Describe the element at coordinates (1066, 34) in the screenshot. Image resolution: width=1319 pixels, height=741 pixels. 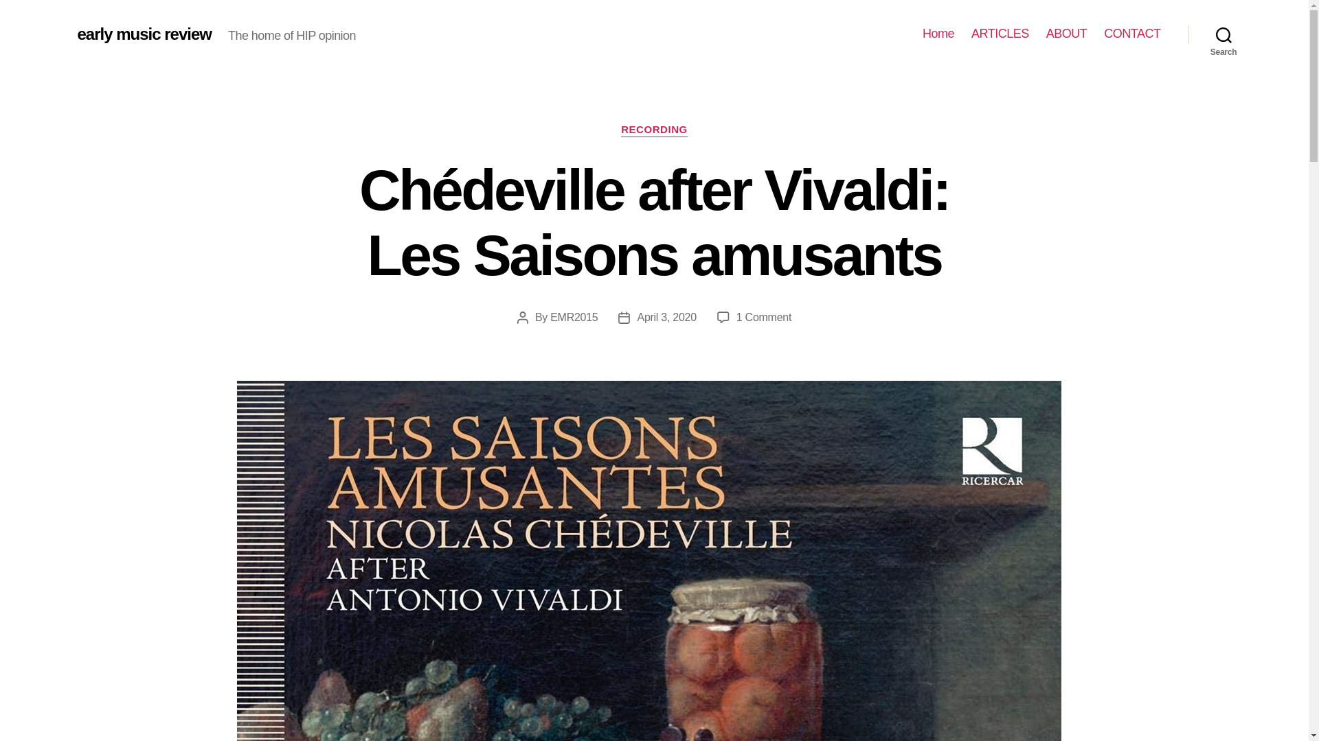
I see `ABOUT` at that location.